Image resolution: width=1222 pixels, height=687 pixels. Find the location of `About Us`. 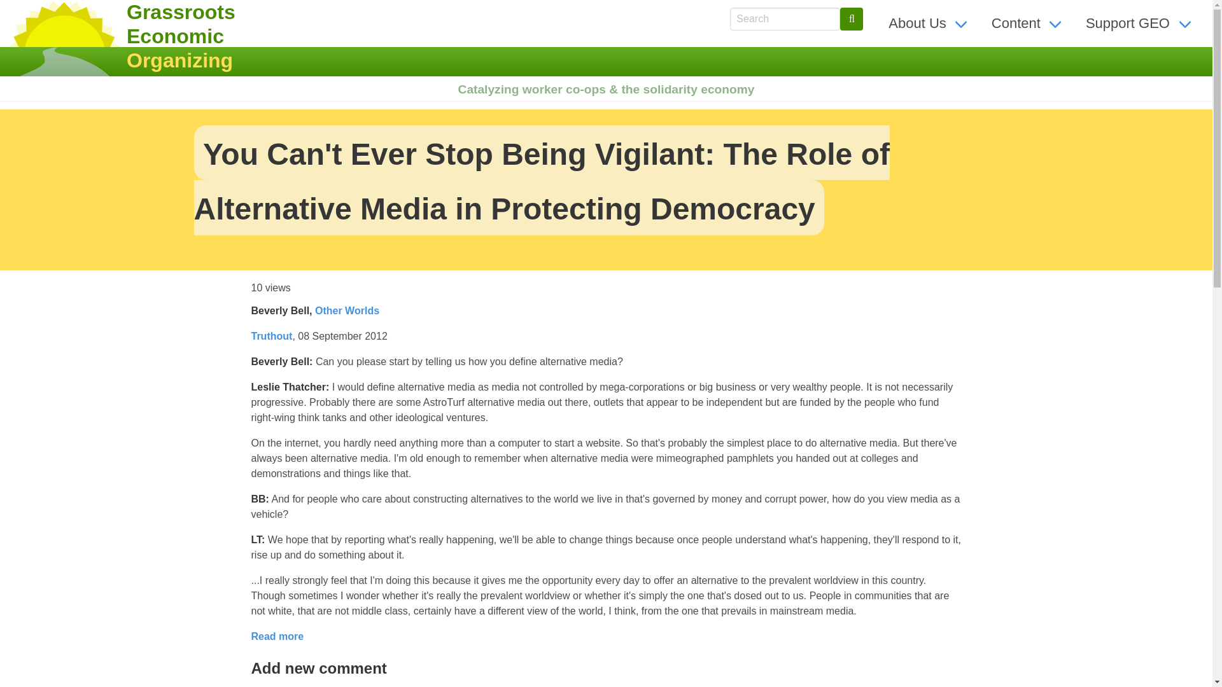

About Us is located at coordinates (929, 23).